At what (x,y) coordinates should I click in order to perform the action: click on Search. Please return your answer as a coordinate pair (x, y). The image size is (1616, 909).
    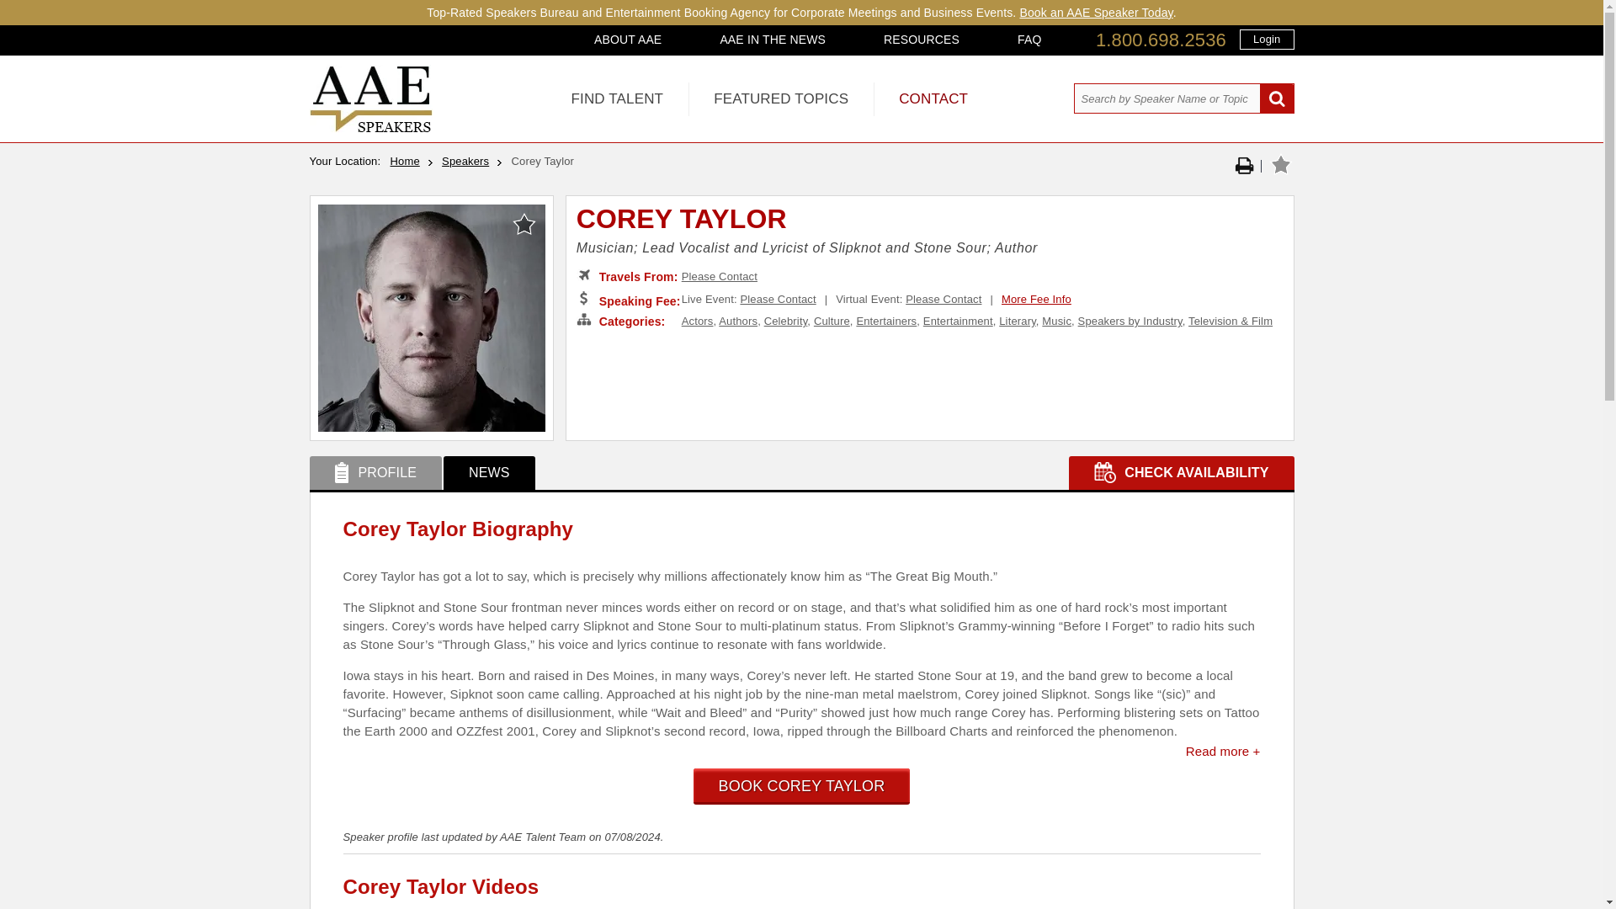
    Looking at the image, I should click on (1276, 99).